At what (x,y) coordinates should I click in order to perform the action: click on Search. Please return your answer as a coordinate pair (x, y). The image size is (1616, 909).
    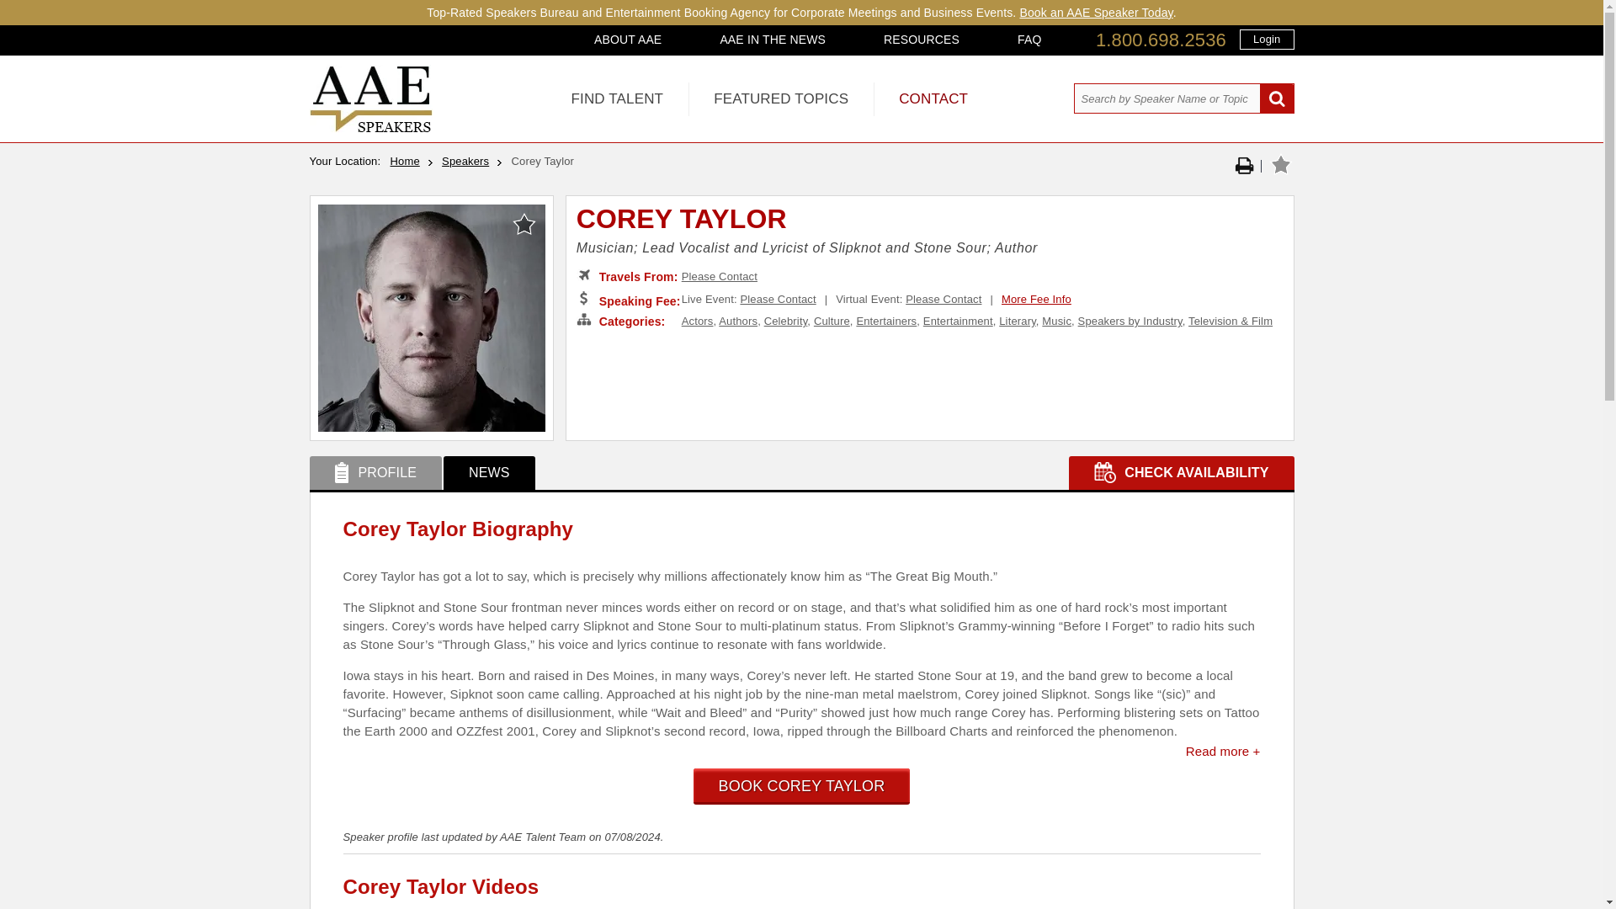
    Looking at the image, I should click on (1276, 99).